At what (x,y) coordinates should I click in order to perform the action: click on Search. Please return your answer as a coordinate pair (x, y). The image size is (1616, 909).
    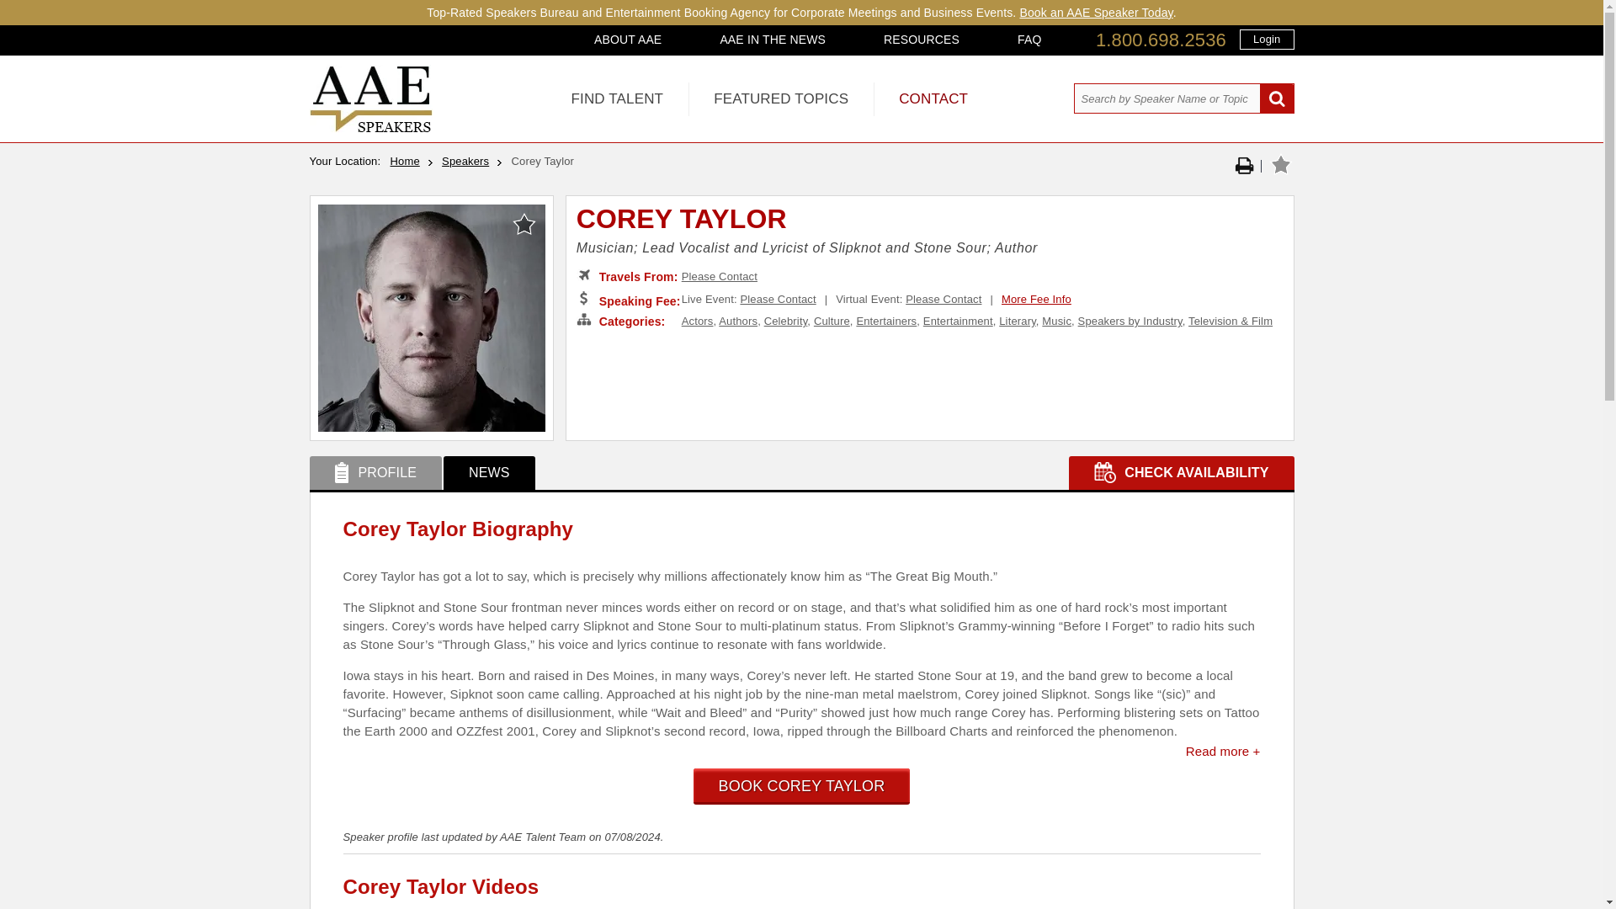
    Looking at the image, I should click on (1276, 99).